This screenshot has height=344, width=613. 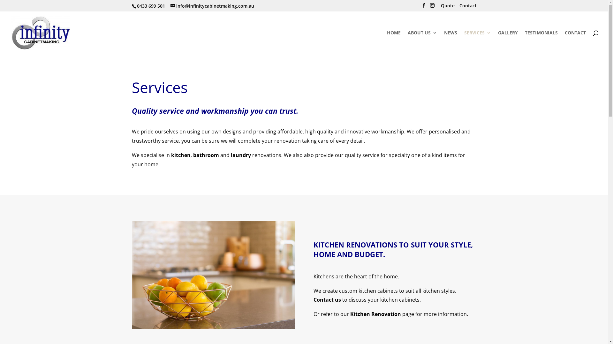 I want to click on NEWS, so click(x=451, y=42).